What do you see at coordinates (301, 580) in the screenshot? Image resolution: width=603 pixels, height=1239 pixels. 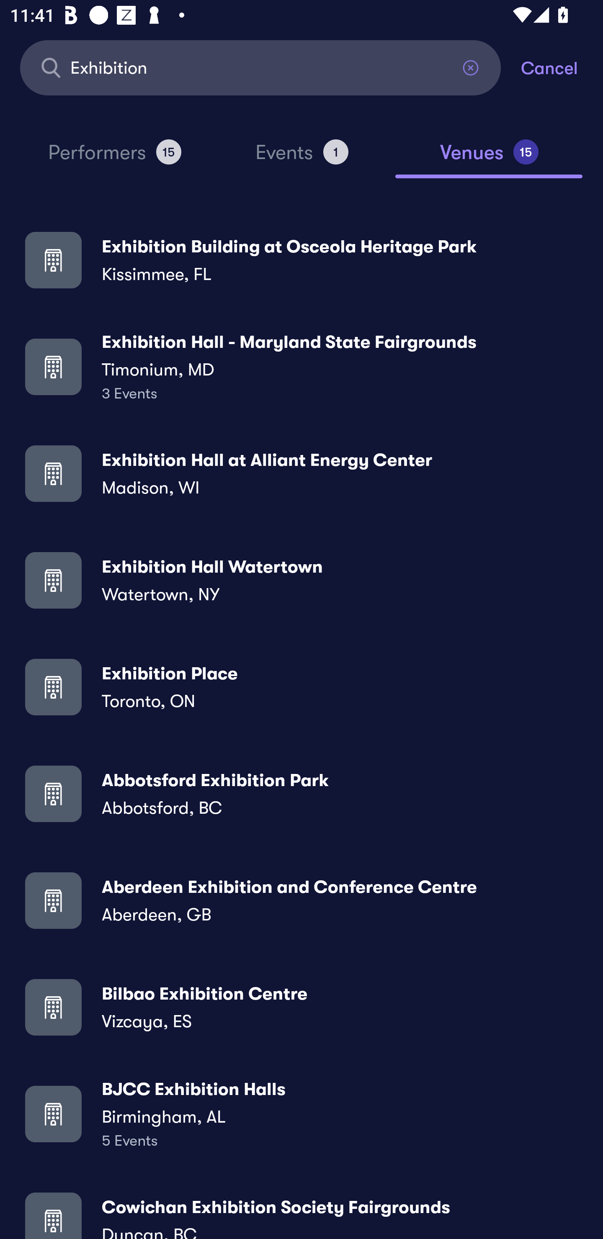 I see `Exhibition Hall Watertown Watertown, NY` at bounding box center [301, 580].